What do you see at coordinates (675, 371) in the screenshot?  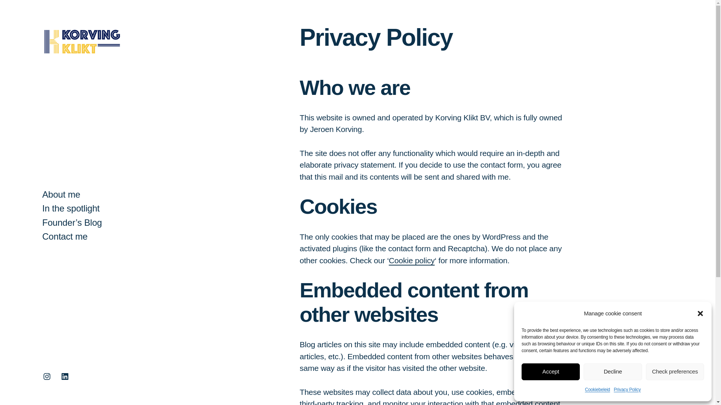 I see `Check preferences` at bounding box center [675, 371].